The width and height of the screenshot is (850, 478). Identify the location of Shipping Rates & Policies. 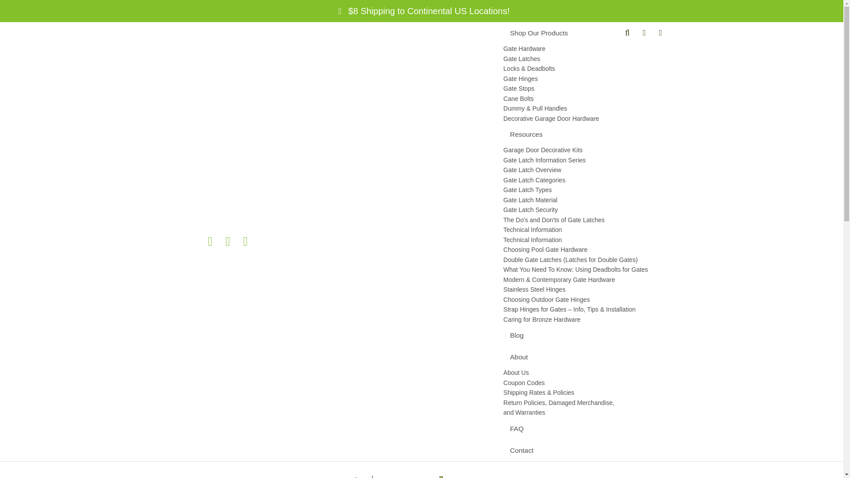
(561, 393).